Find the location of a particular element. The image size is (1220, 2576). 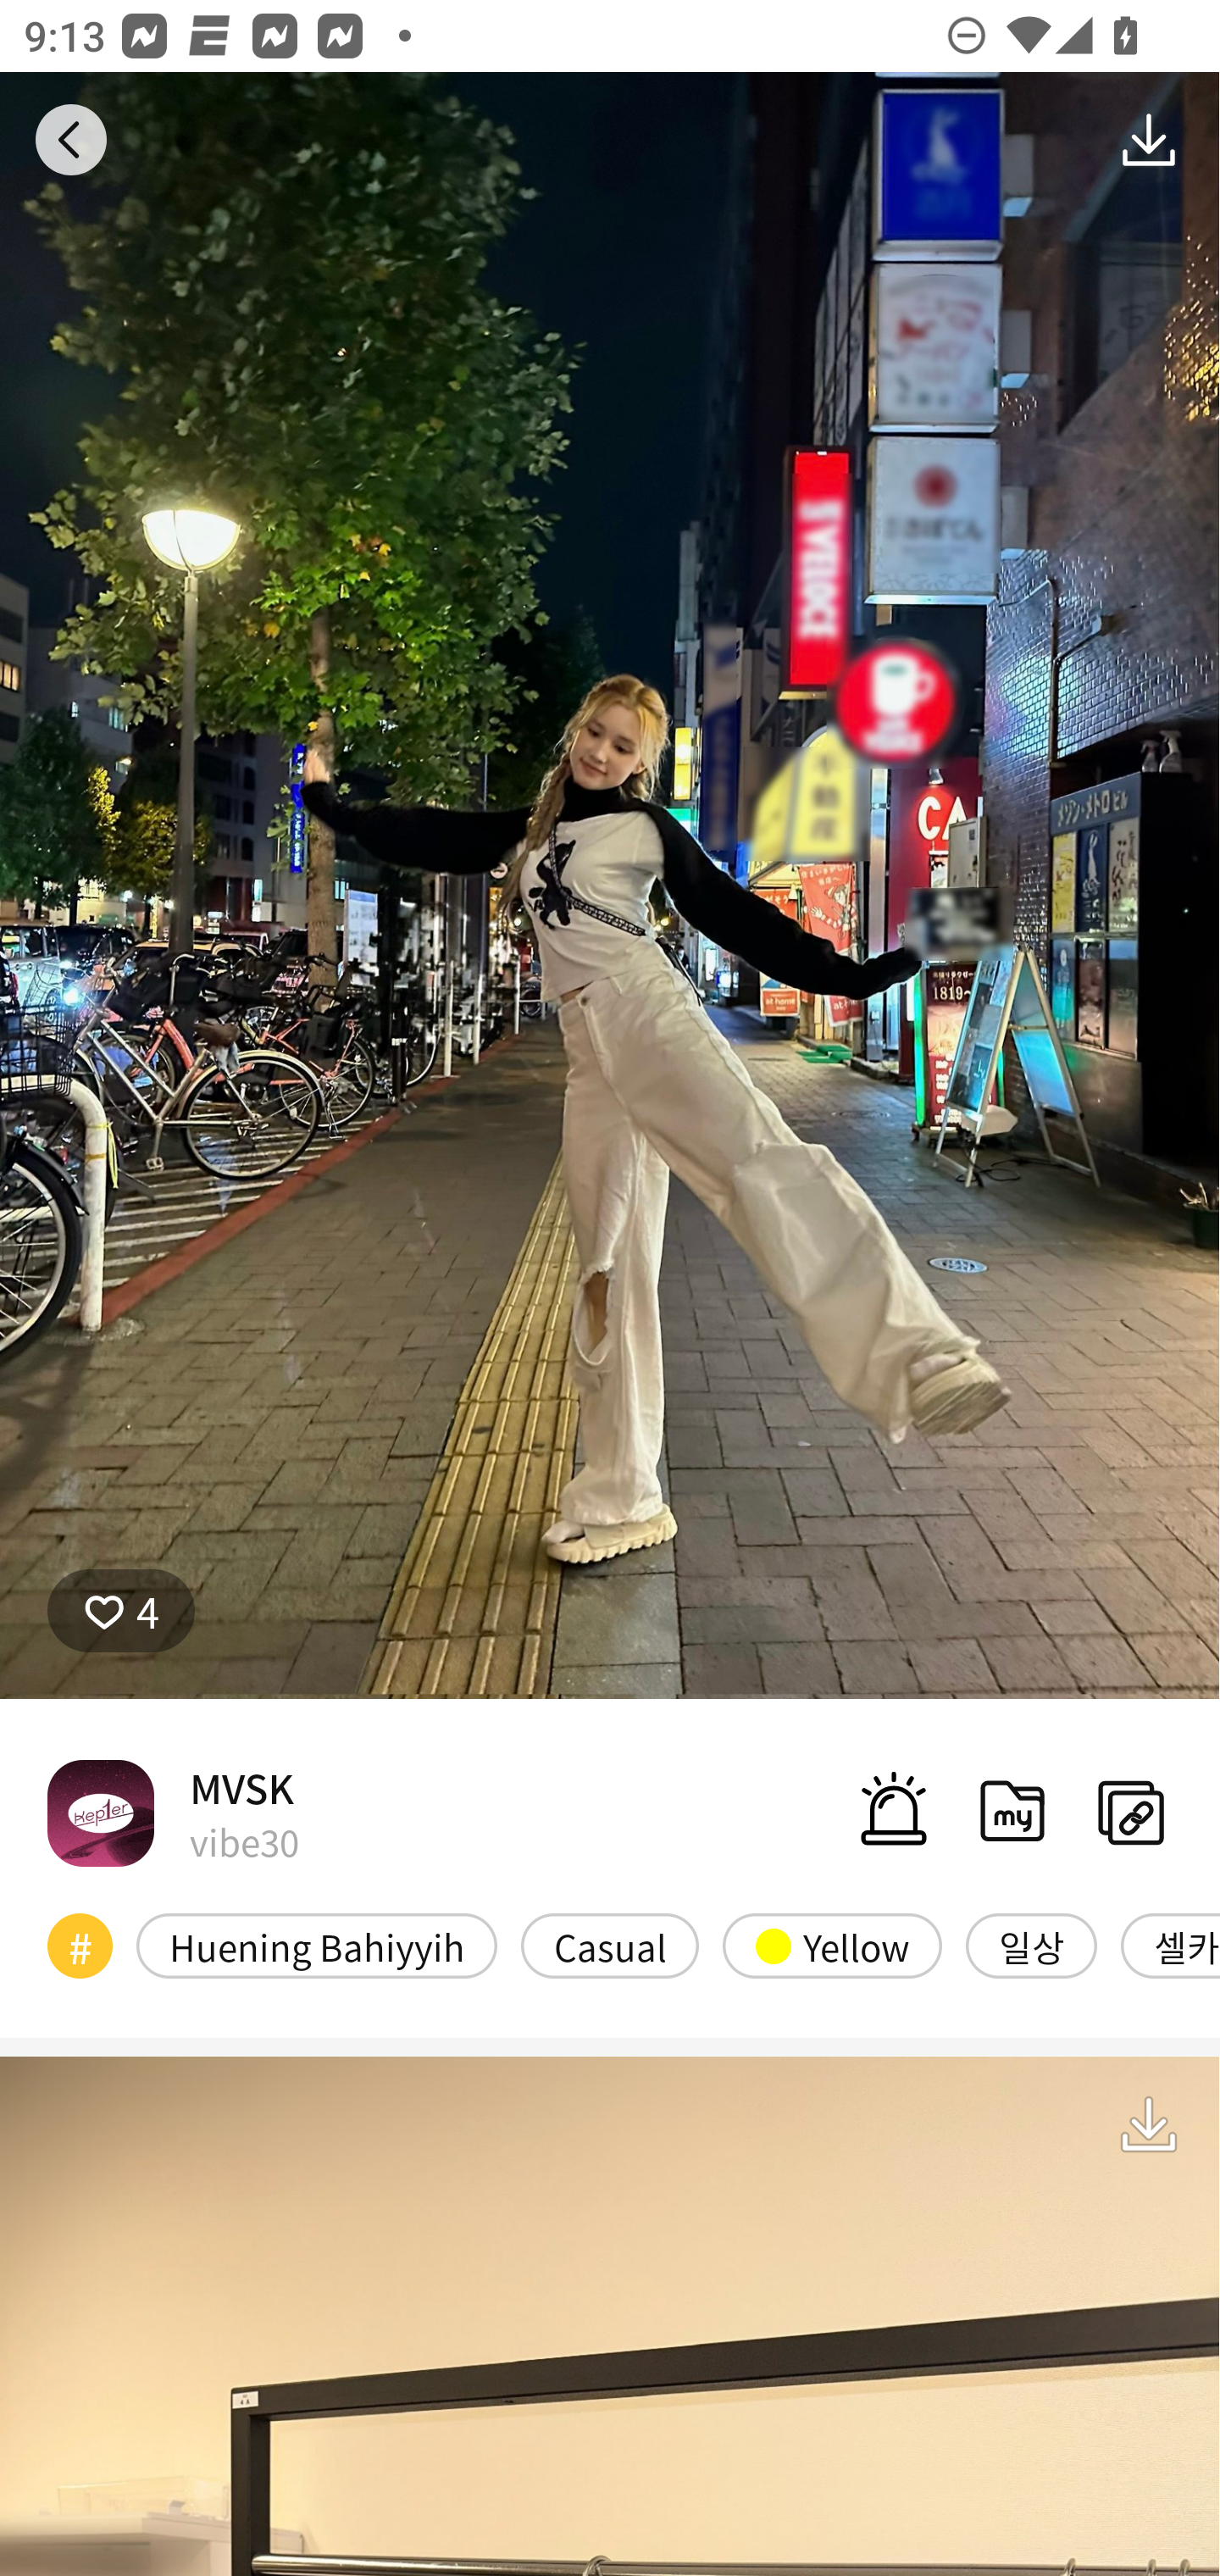

Yellow is located at coordinates (832, 1946).